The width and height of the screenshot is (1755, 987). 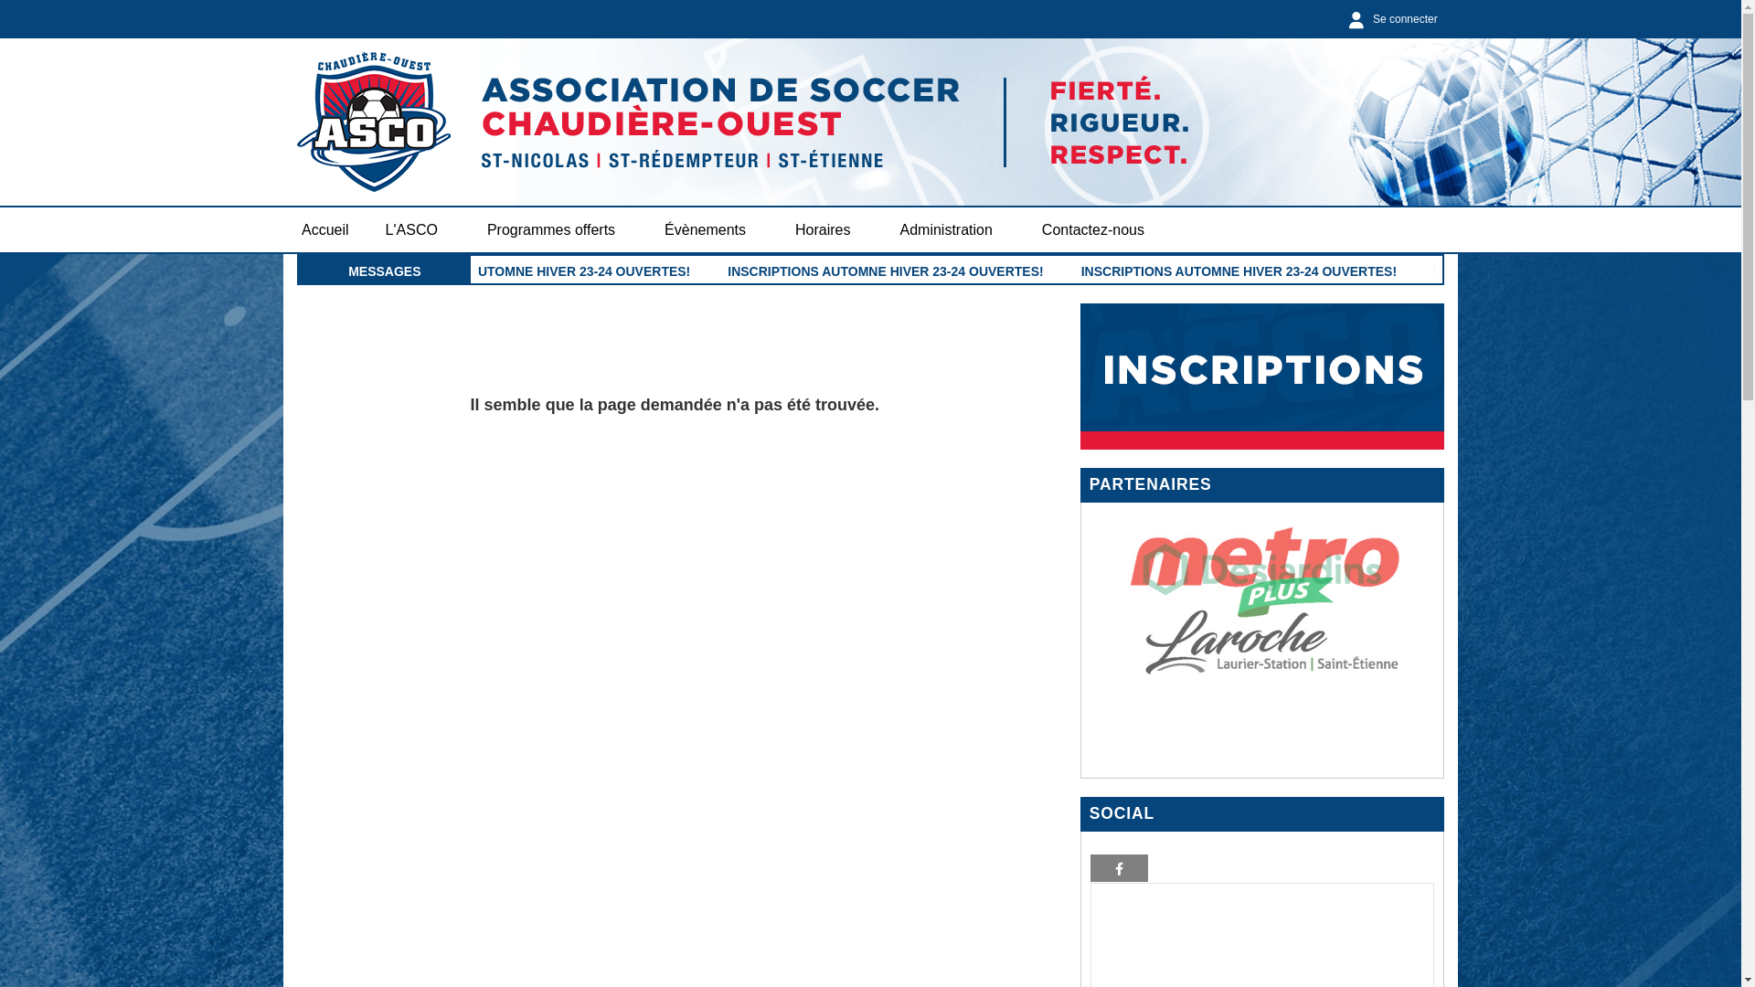 What do you see at coordinates (1389, 19) in the screenshot?
I see `Se connecter` at bounding box center [1389, 19].